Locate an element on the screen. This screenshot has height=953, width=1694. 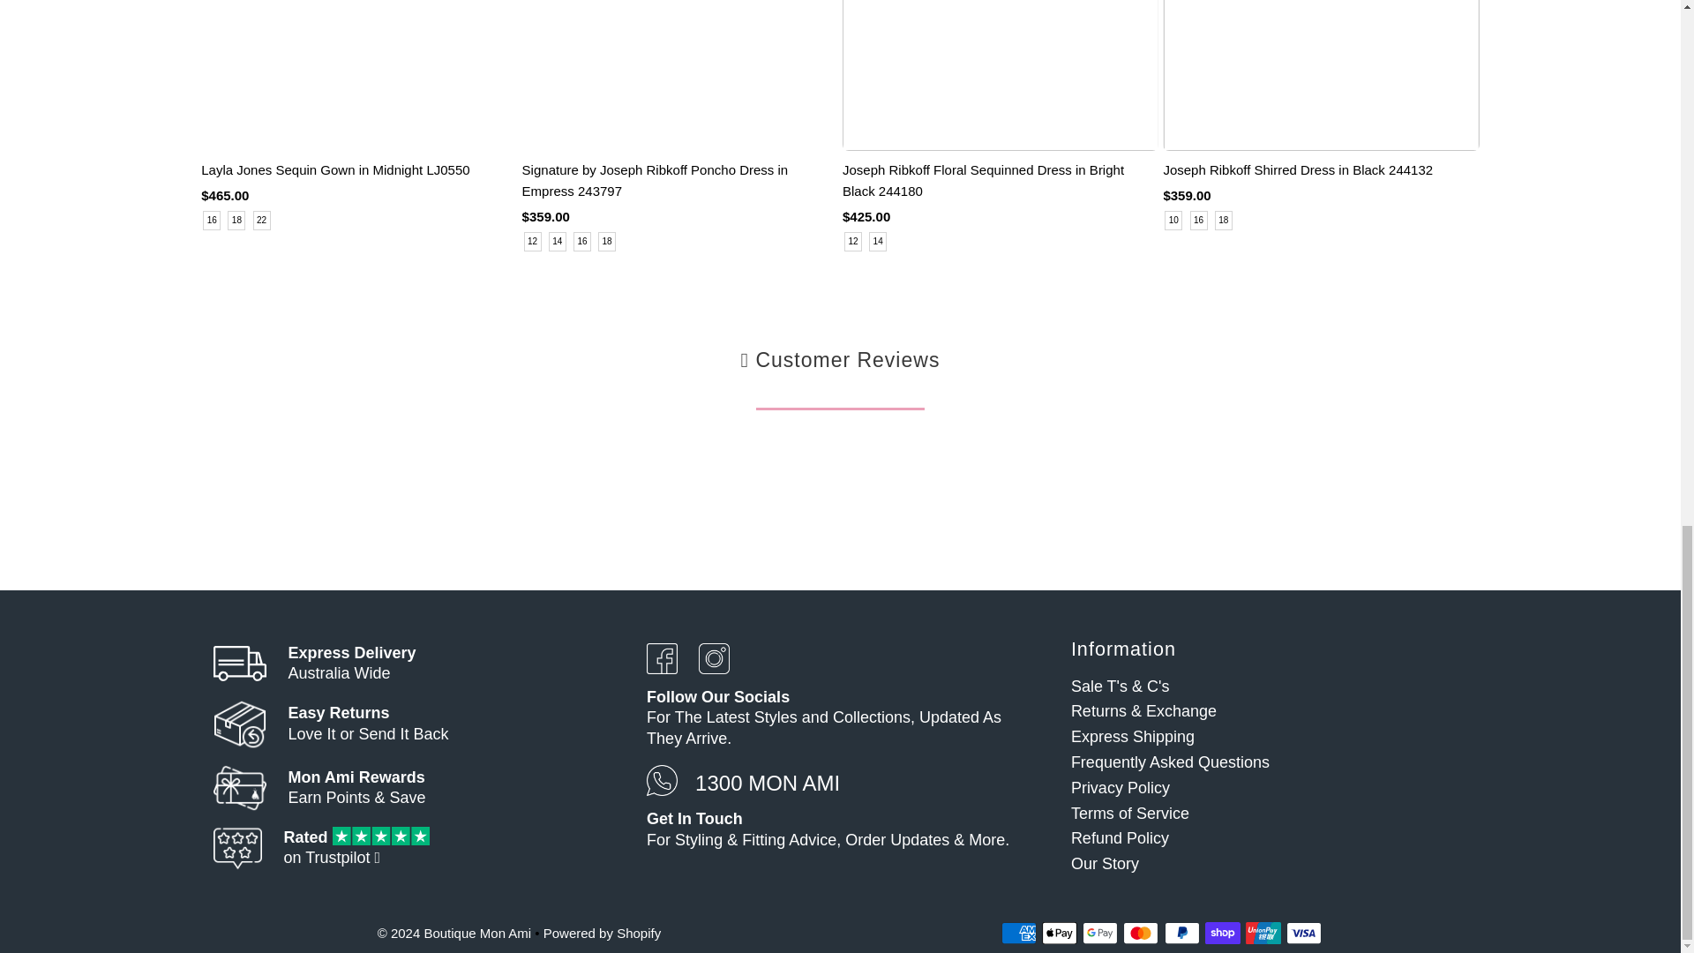
Google Pay is located at coordinates (1099, 934).